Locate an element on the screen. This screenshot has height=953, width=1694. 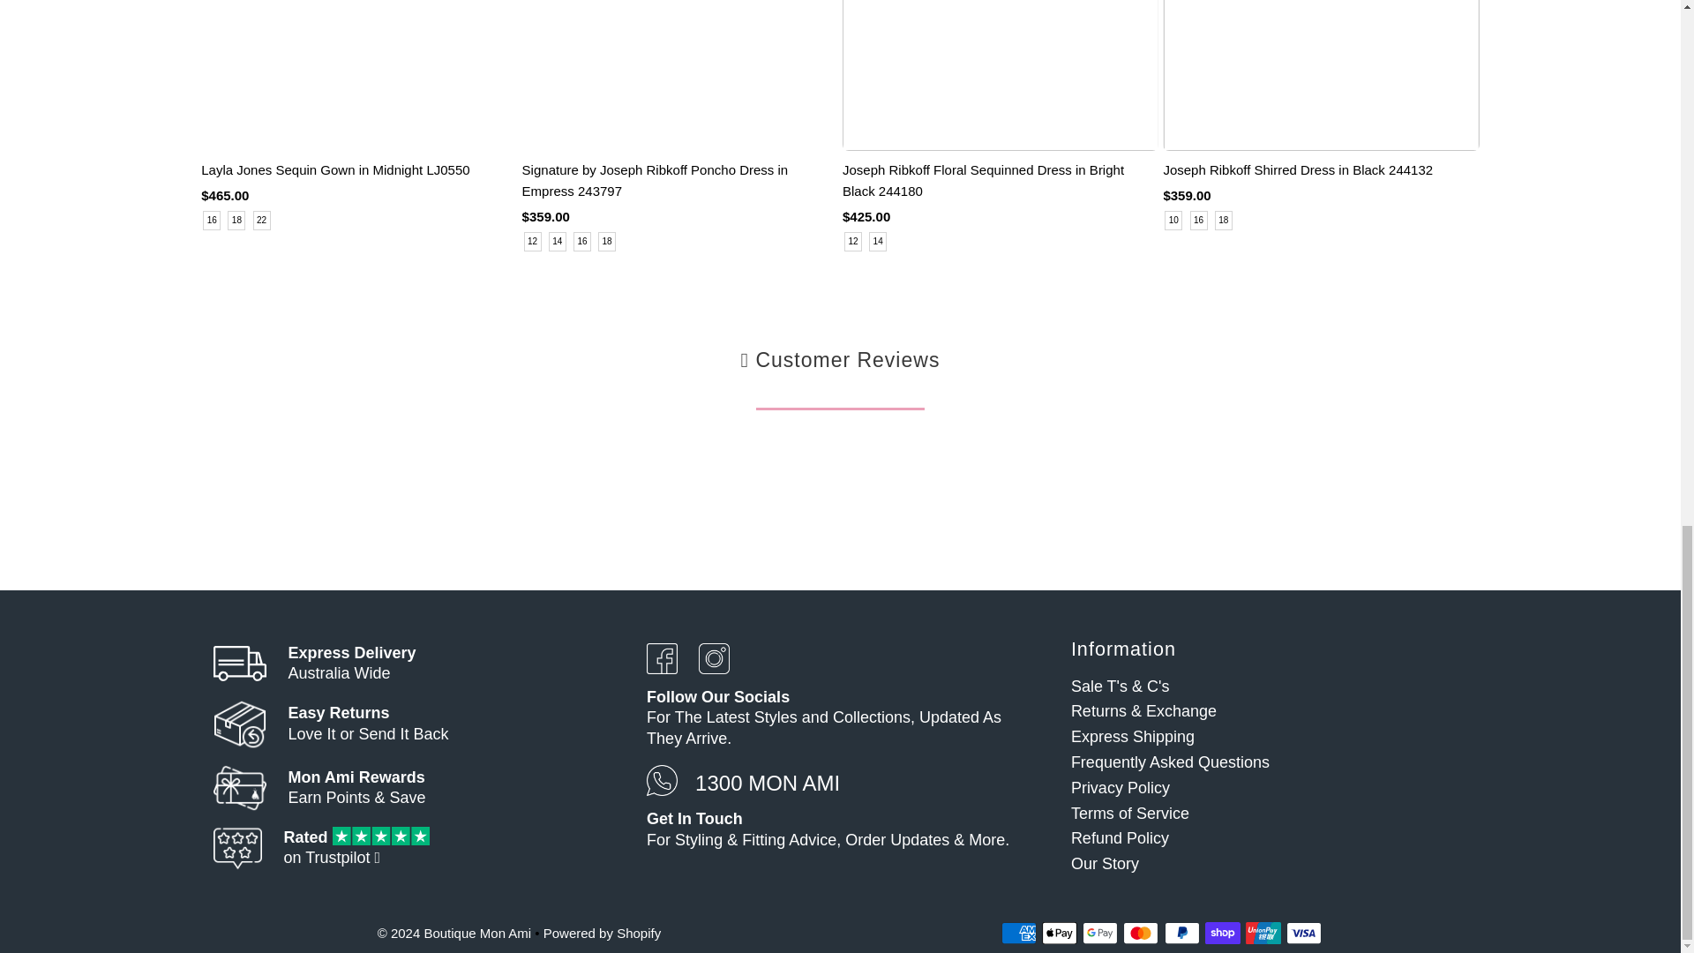
Google Pay is located at coordinates (1099, 934).